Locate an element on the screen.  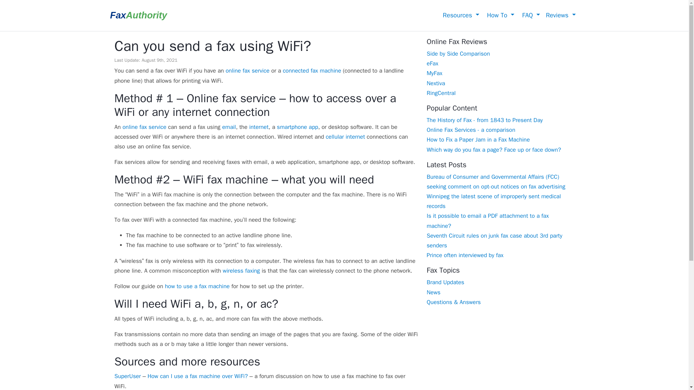
 FAQ is located at coordinates (530, 15).